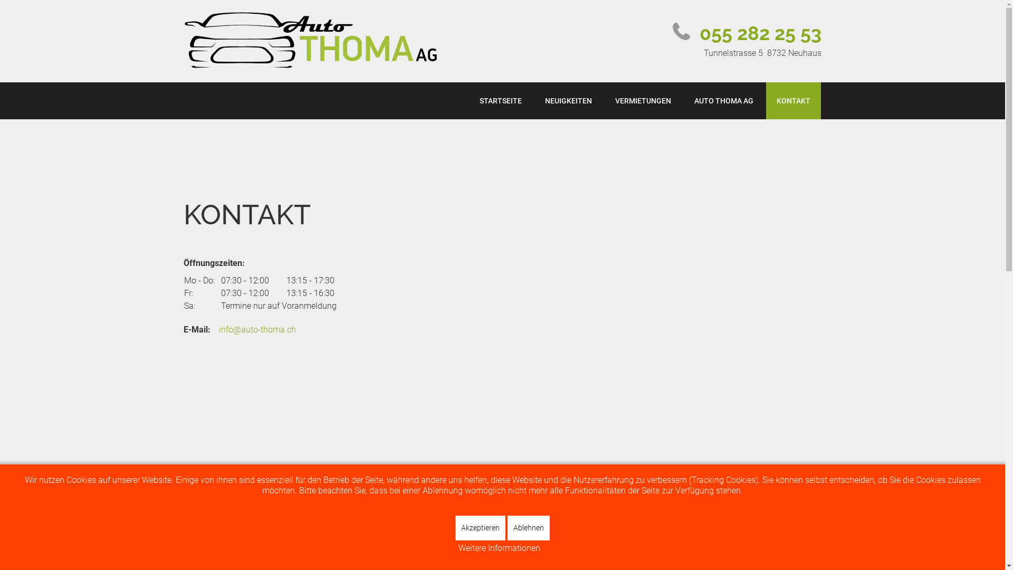  I want to click on Weitere Informationen, so click(499, 548).